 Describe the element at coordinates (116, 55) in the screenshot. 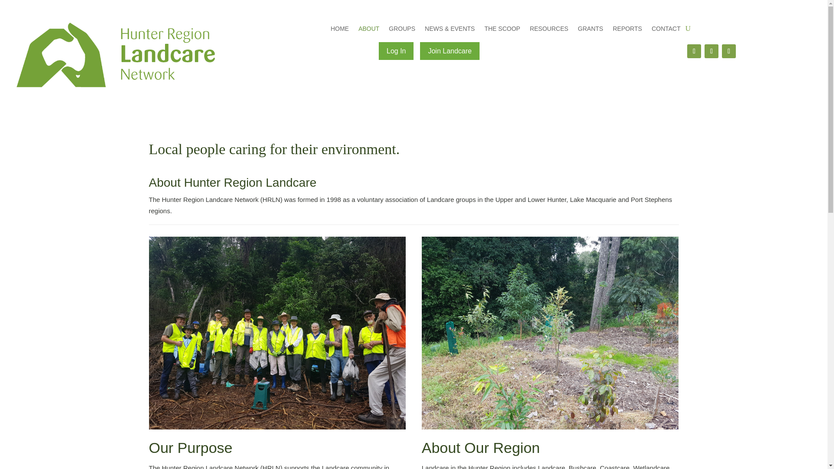

I see `Hunter Region Landcare Network logo` at that location.